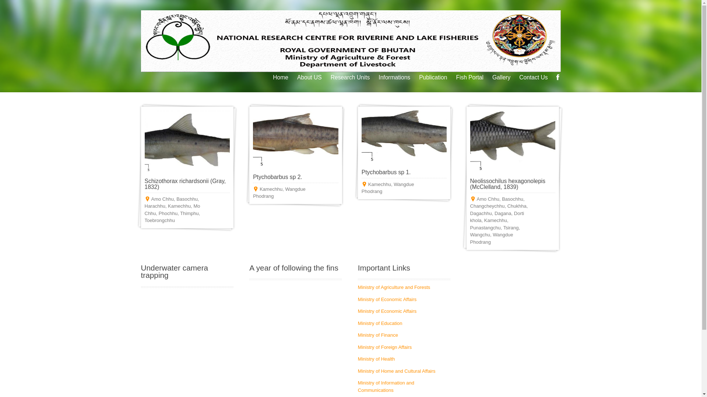  Describe the element at coordinates (511, 228) in the screenshot. I see `Tsirang` at that location.